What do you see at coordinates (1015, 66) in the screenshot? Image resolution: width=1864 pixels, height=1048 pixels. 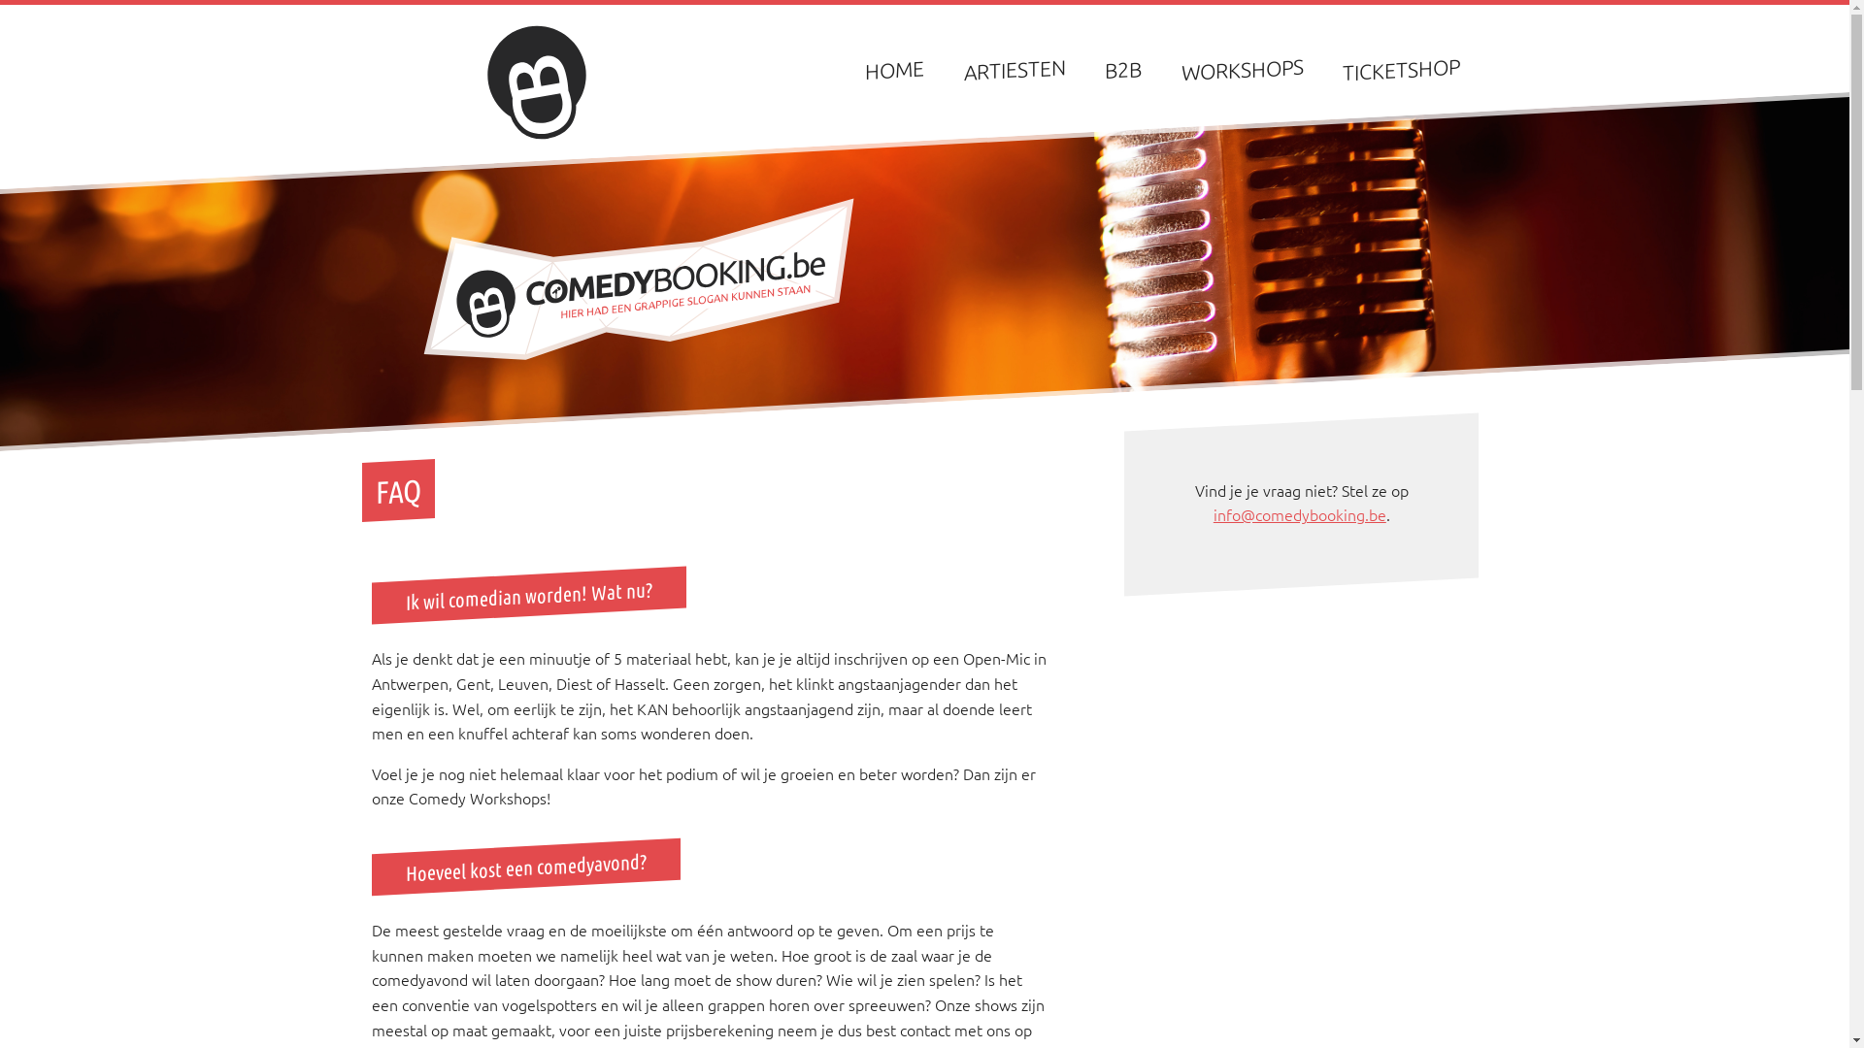 I see `ARTIESTEN` at bounding box center [1015, 66].